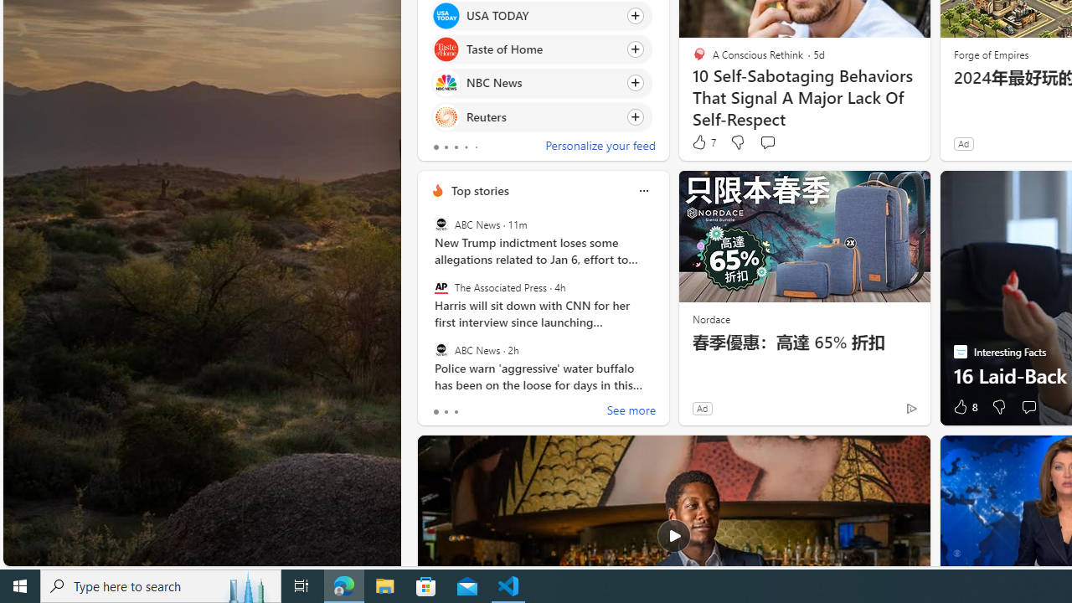 This screenshot has height=603, width=1072. Describe the element at coordinates (910, 456) in the screenshot. I see `See more` at that location.